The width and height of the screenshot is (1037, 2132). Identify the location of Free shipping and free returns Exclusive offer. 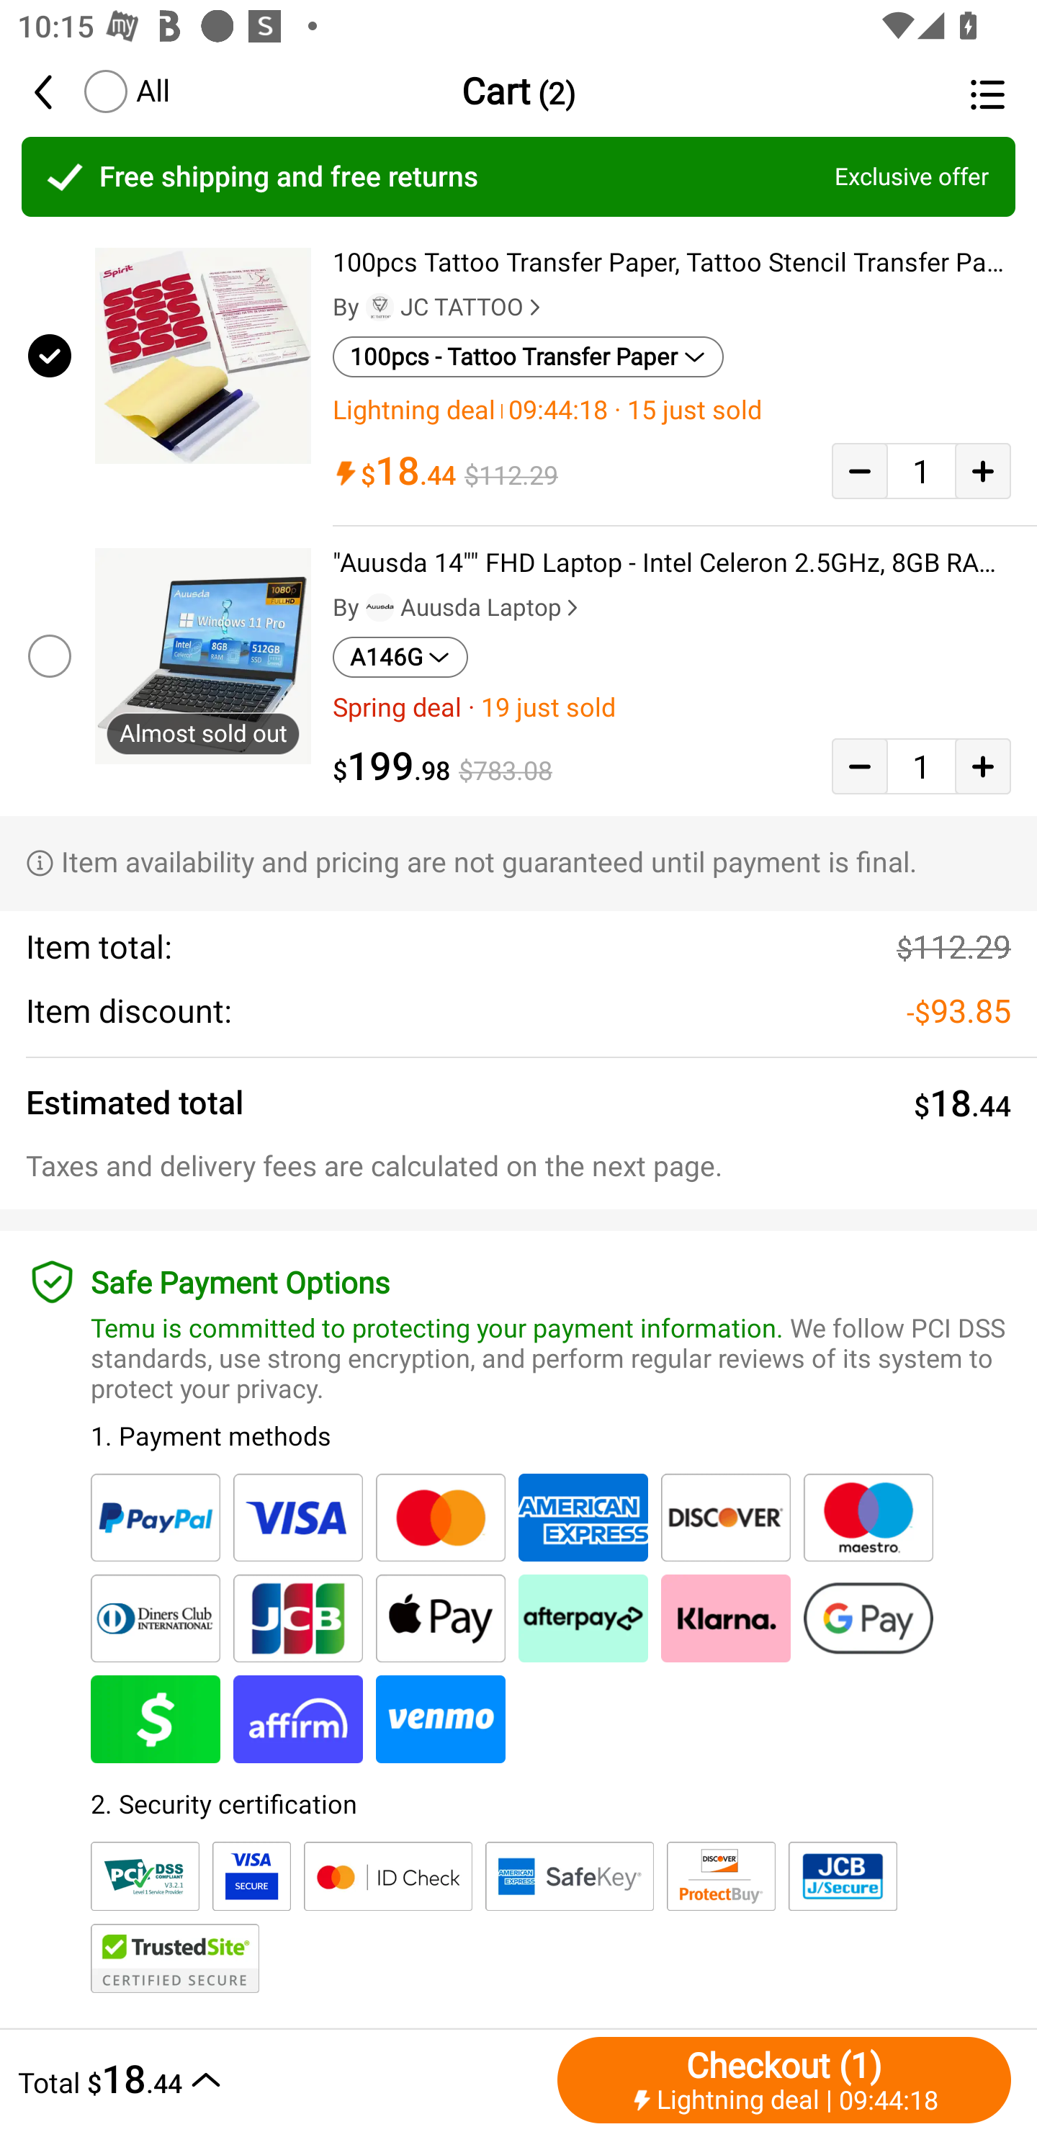
(518, 176).